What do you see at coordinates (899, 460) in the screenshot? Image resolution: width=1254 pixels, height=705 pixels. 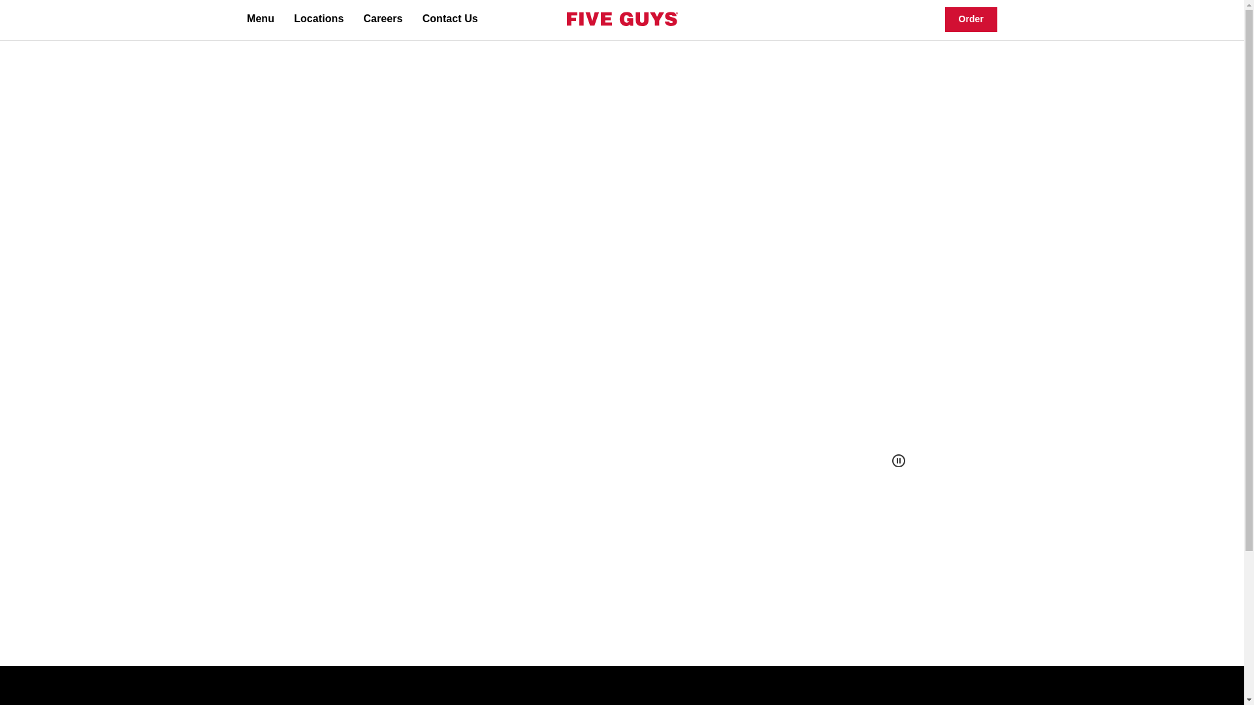 I see `Pause` at bounding box center [899, 460].